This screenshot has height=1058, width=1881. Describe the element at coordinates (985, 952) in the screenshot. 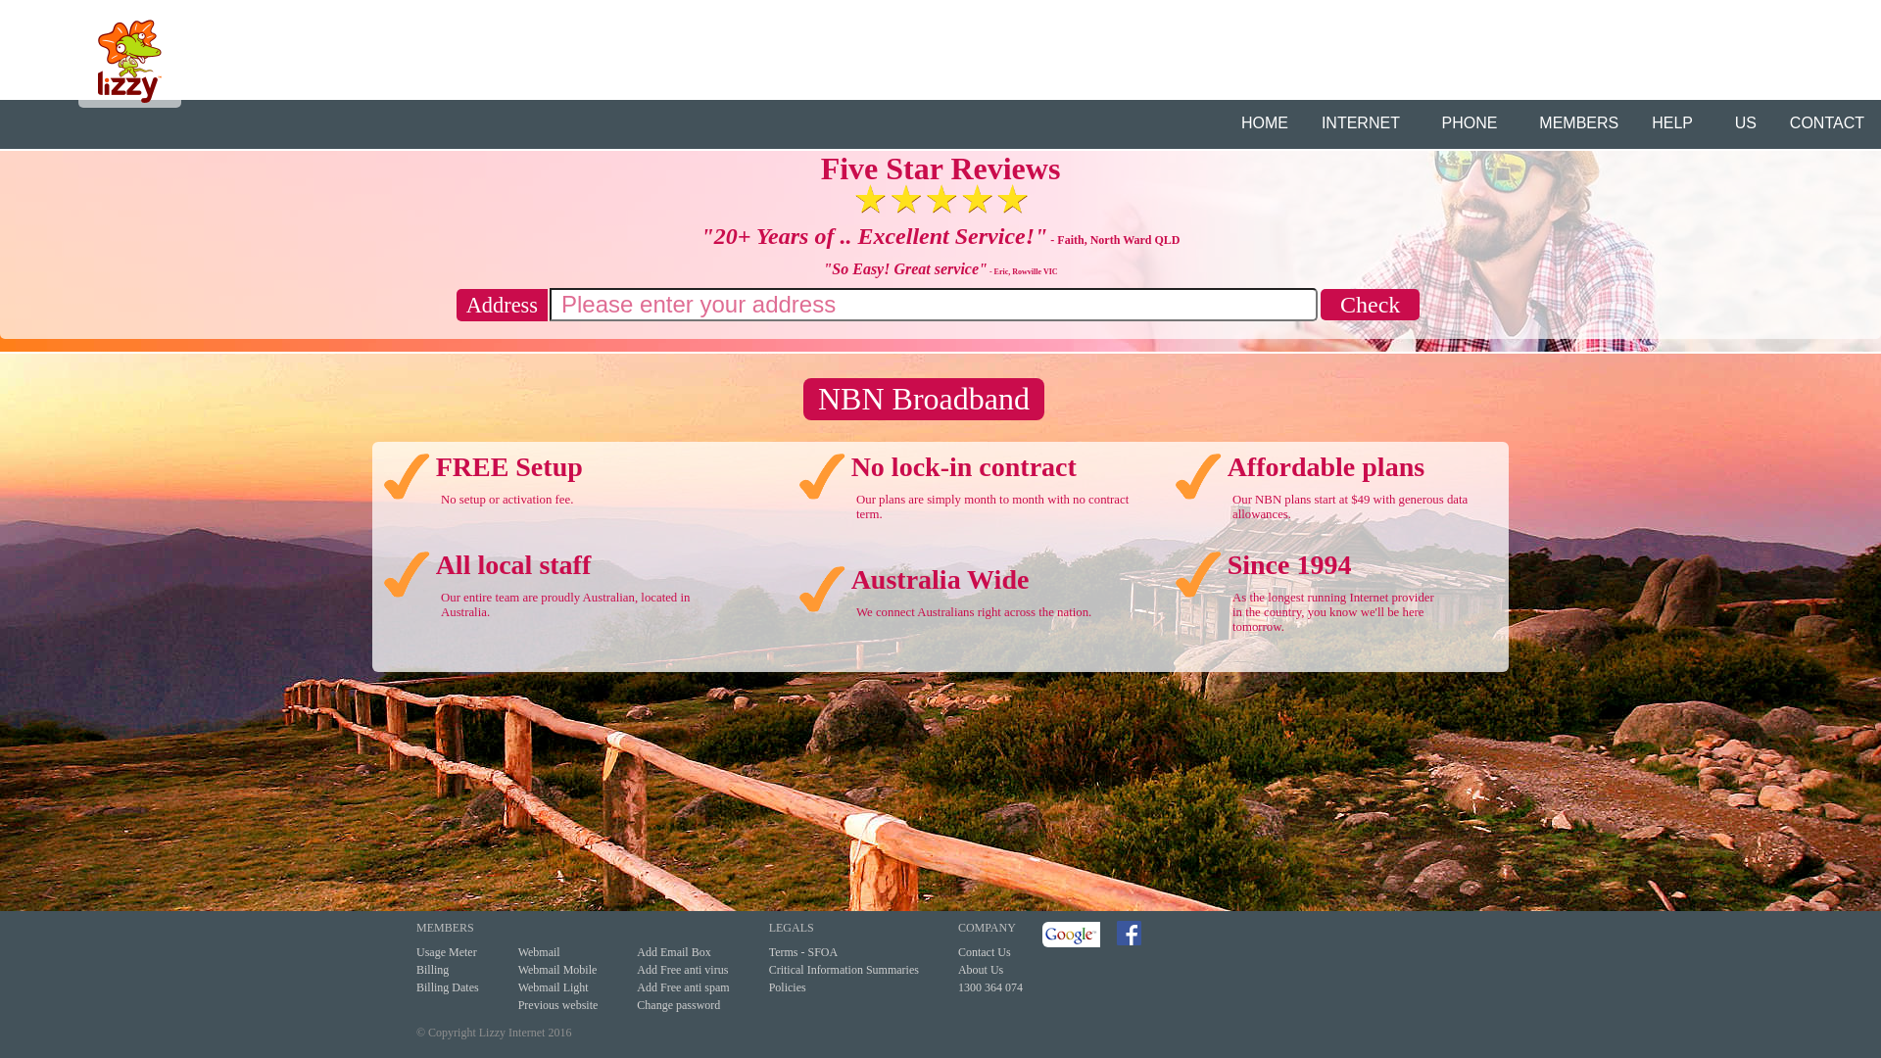

I see `Contact Us` at that location.